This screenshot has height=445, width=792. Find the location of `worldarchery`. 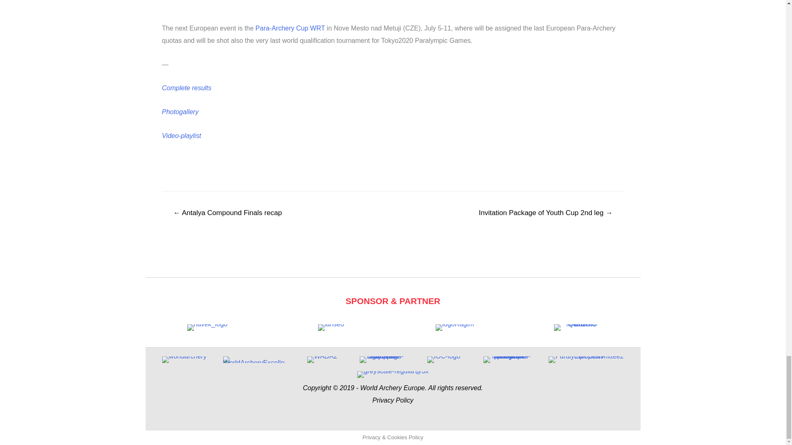

worldarchery is located at coordinates (184, 360).